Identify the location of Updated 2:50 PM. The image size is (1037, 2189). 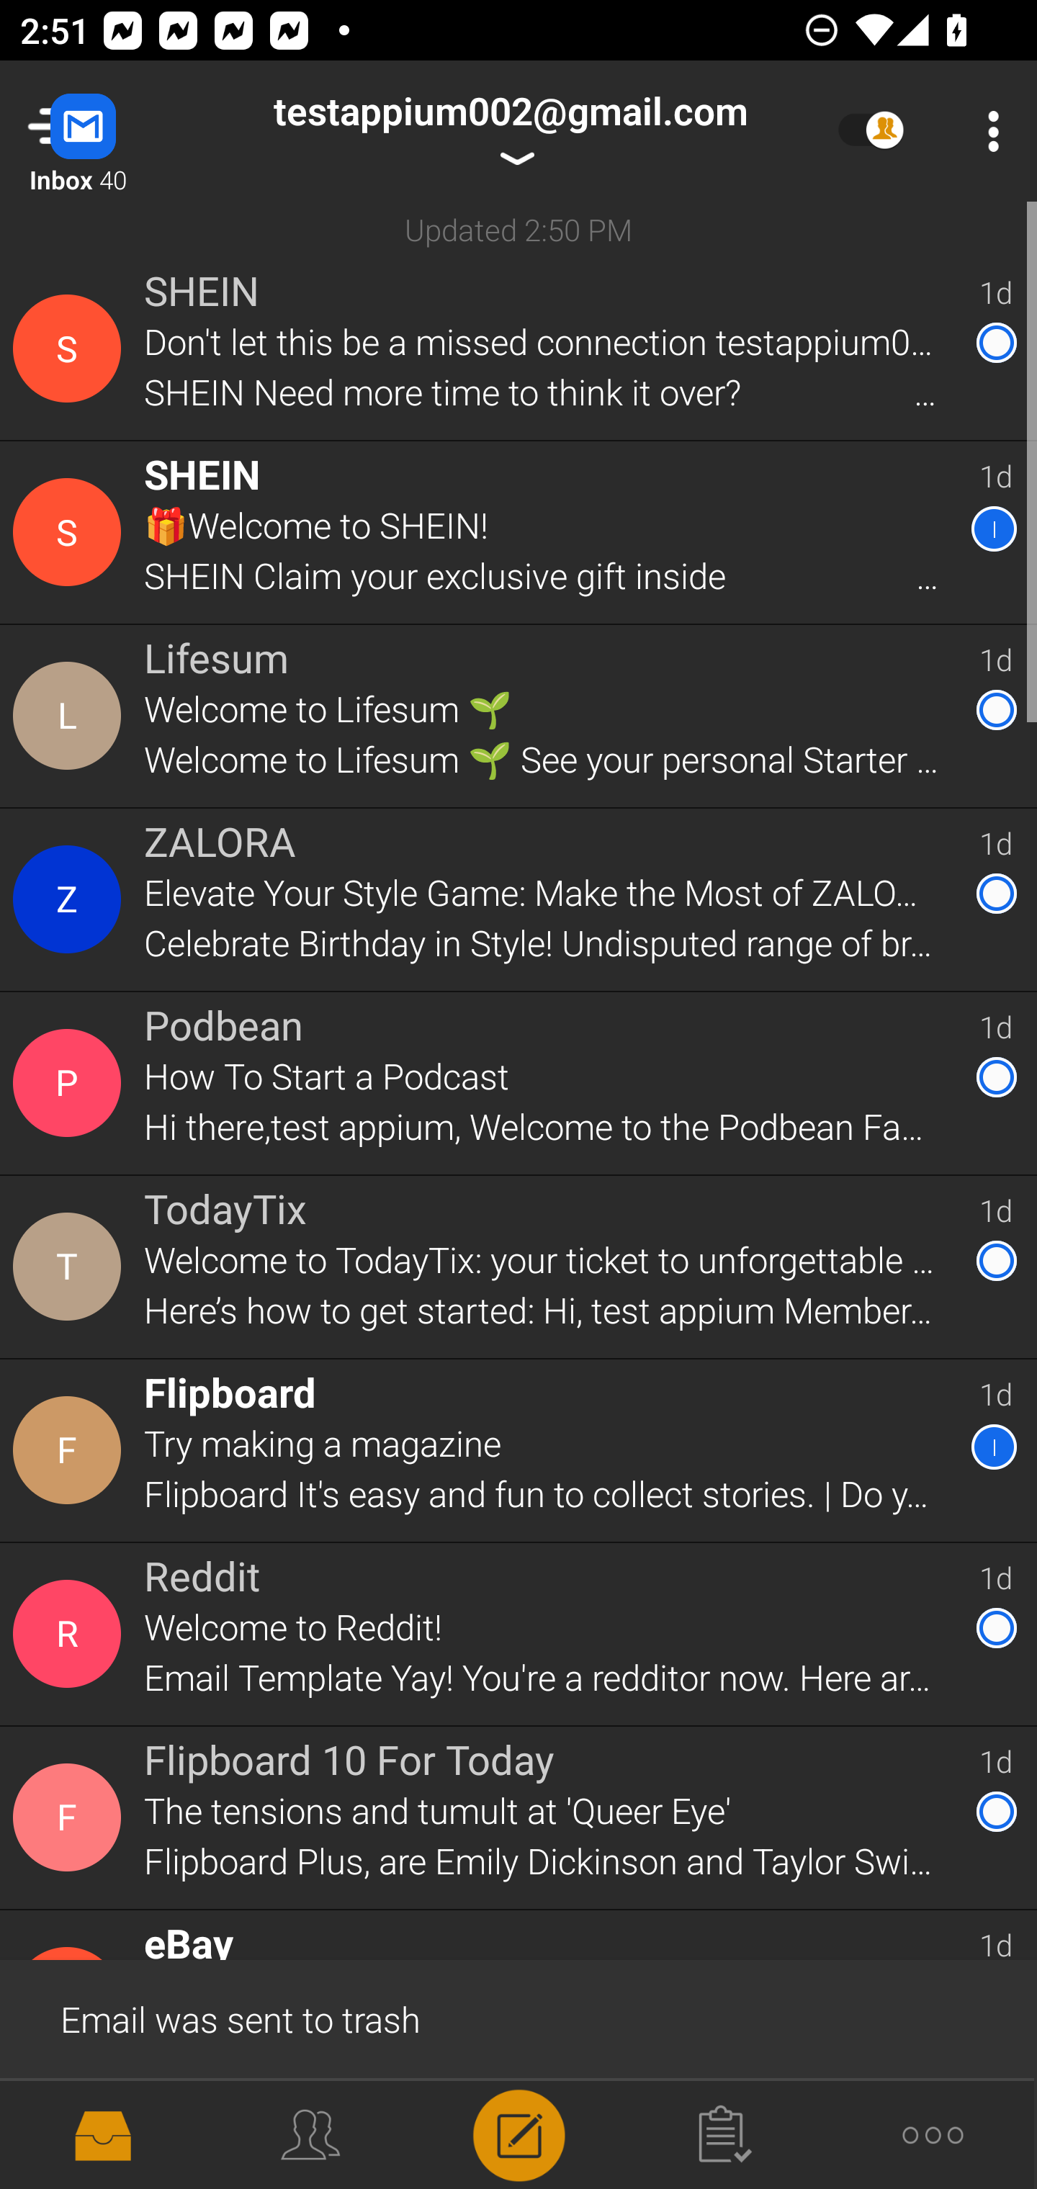
(518, 229).